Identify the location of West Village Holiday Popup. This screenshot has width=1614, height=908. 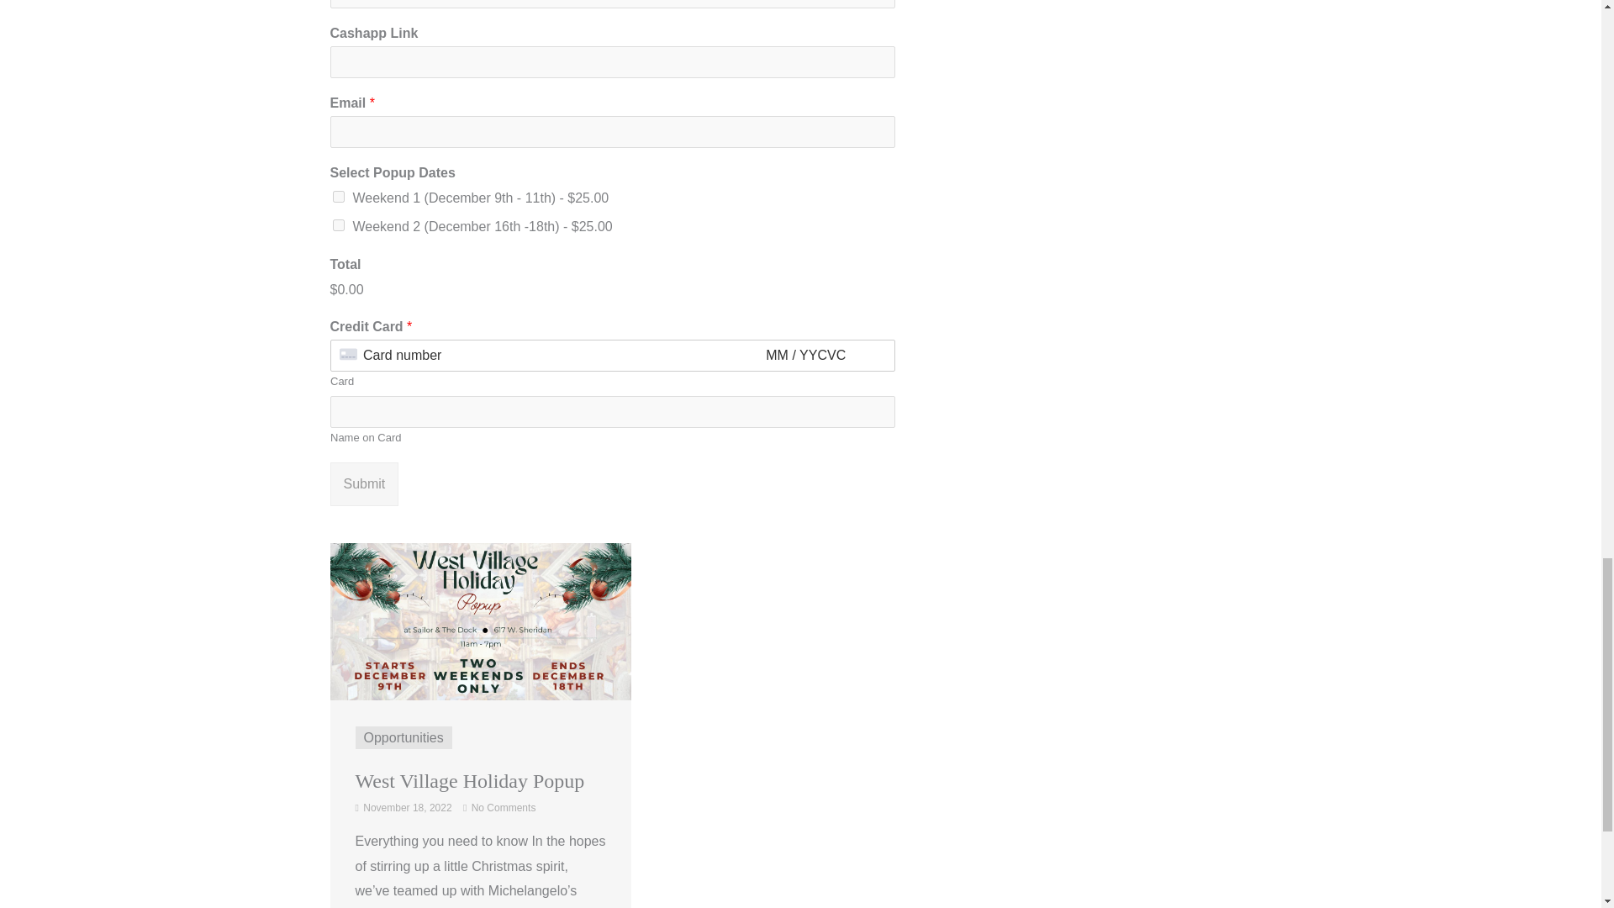
(479, 620).